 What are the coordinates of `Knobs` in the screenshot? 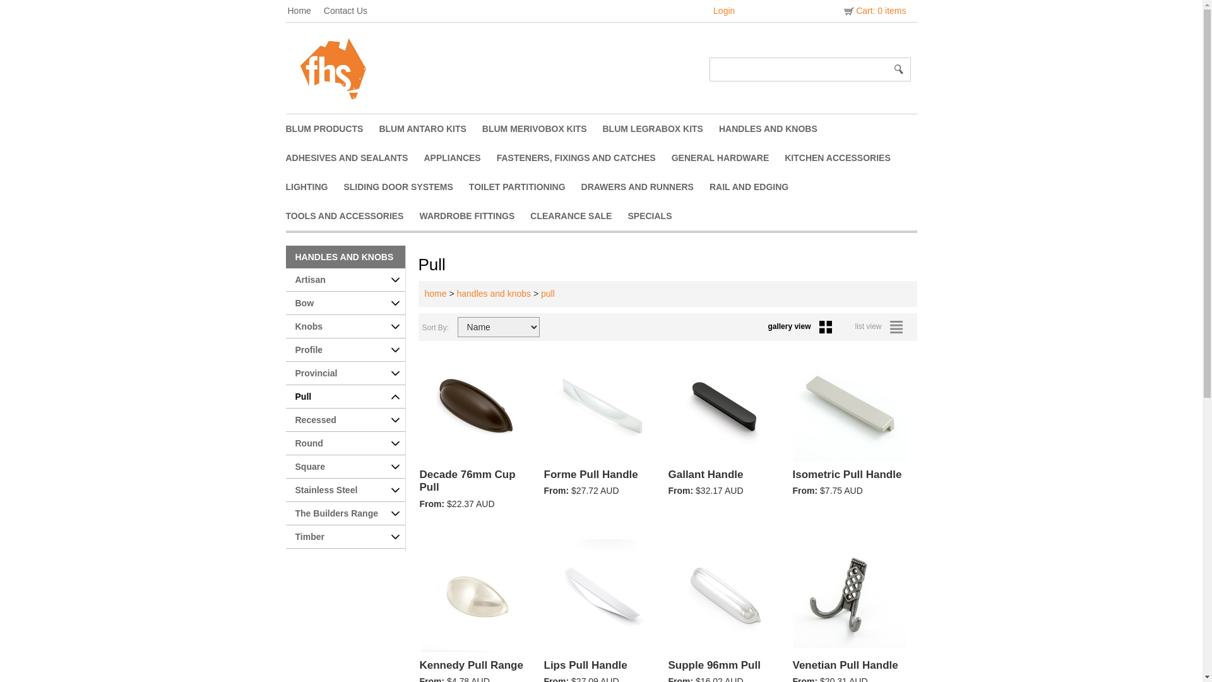 It's located at (345, 327).